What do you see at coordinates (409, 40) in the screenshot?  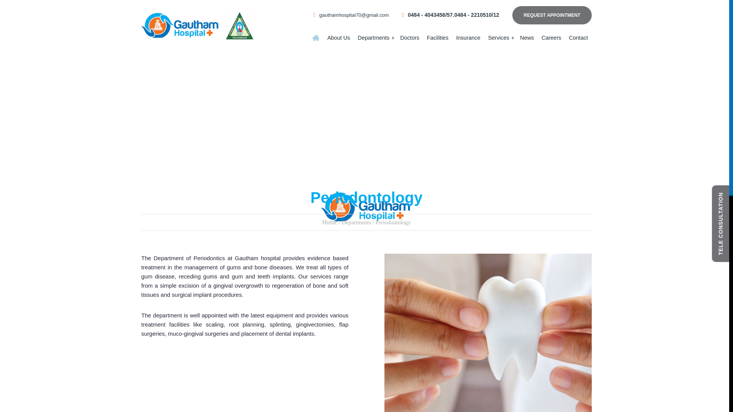 I see `Doctors` at bounding box center [409, 40].